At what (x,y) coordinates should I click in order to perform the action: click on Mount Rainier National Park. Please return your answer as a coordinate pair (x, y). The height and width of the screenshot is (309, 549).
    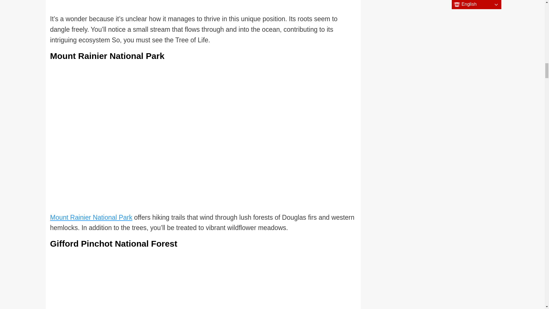
    Looking at the image, I should click on (91, 217).